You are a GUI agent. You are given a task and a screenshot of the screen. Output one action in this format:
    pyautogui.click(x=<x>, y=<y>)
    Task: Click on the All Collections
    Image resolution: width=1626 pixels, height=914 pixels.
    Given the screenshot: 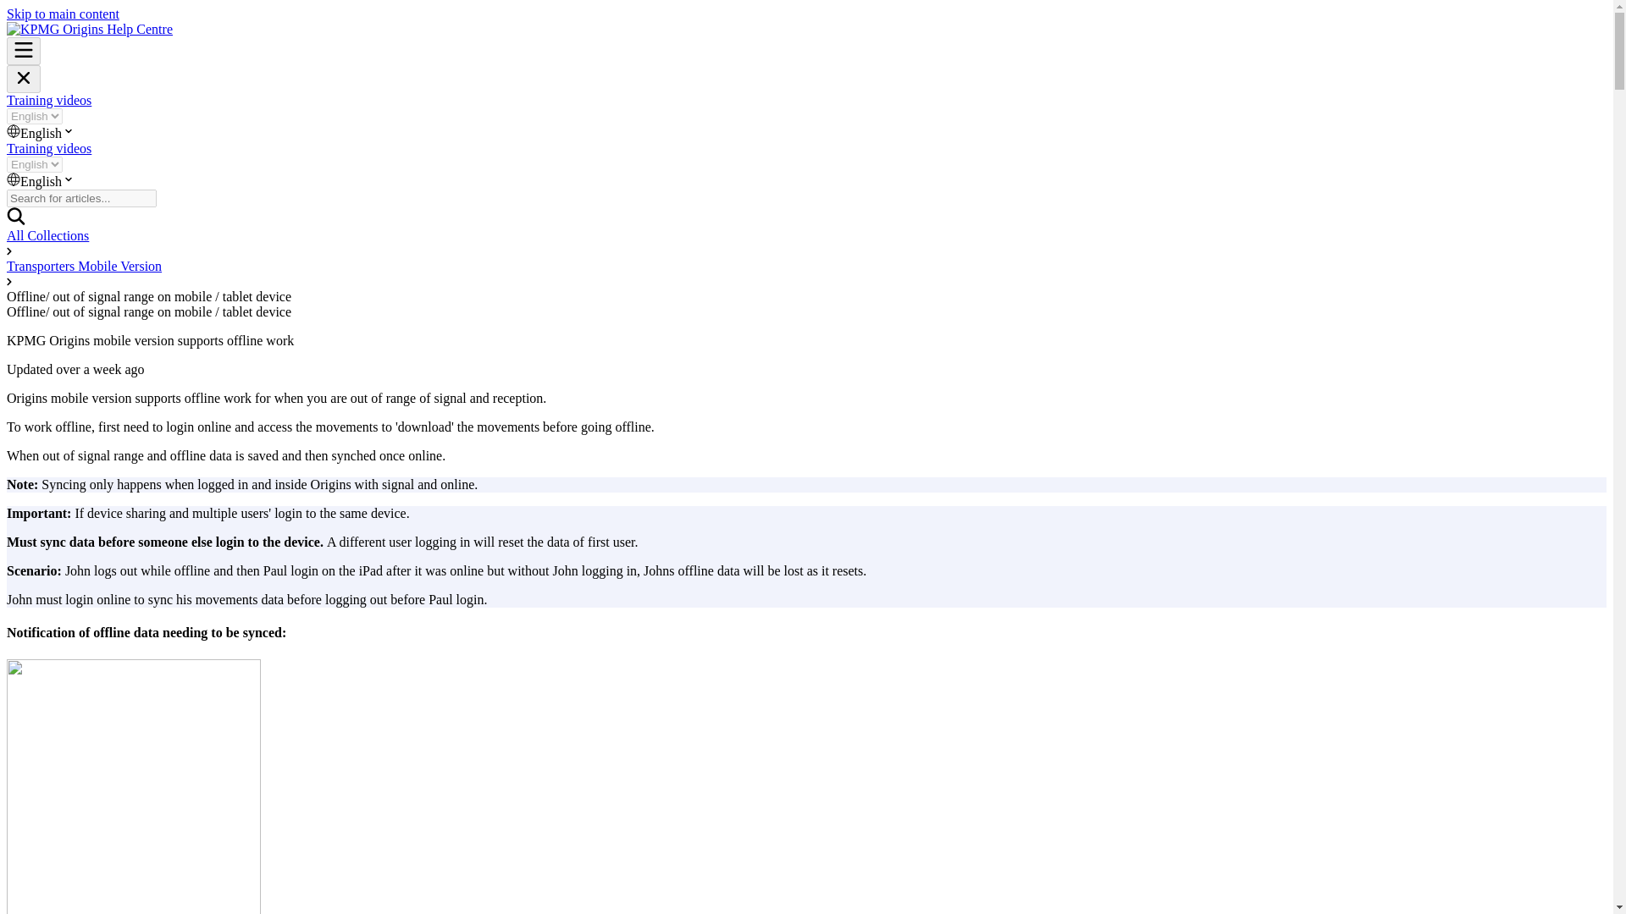 What is the action you would take?
    pyautogui.click(x=47, y=235)
    